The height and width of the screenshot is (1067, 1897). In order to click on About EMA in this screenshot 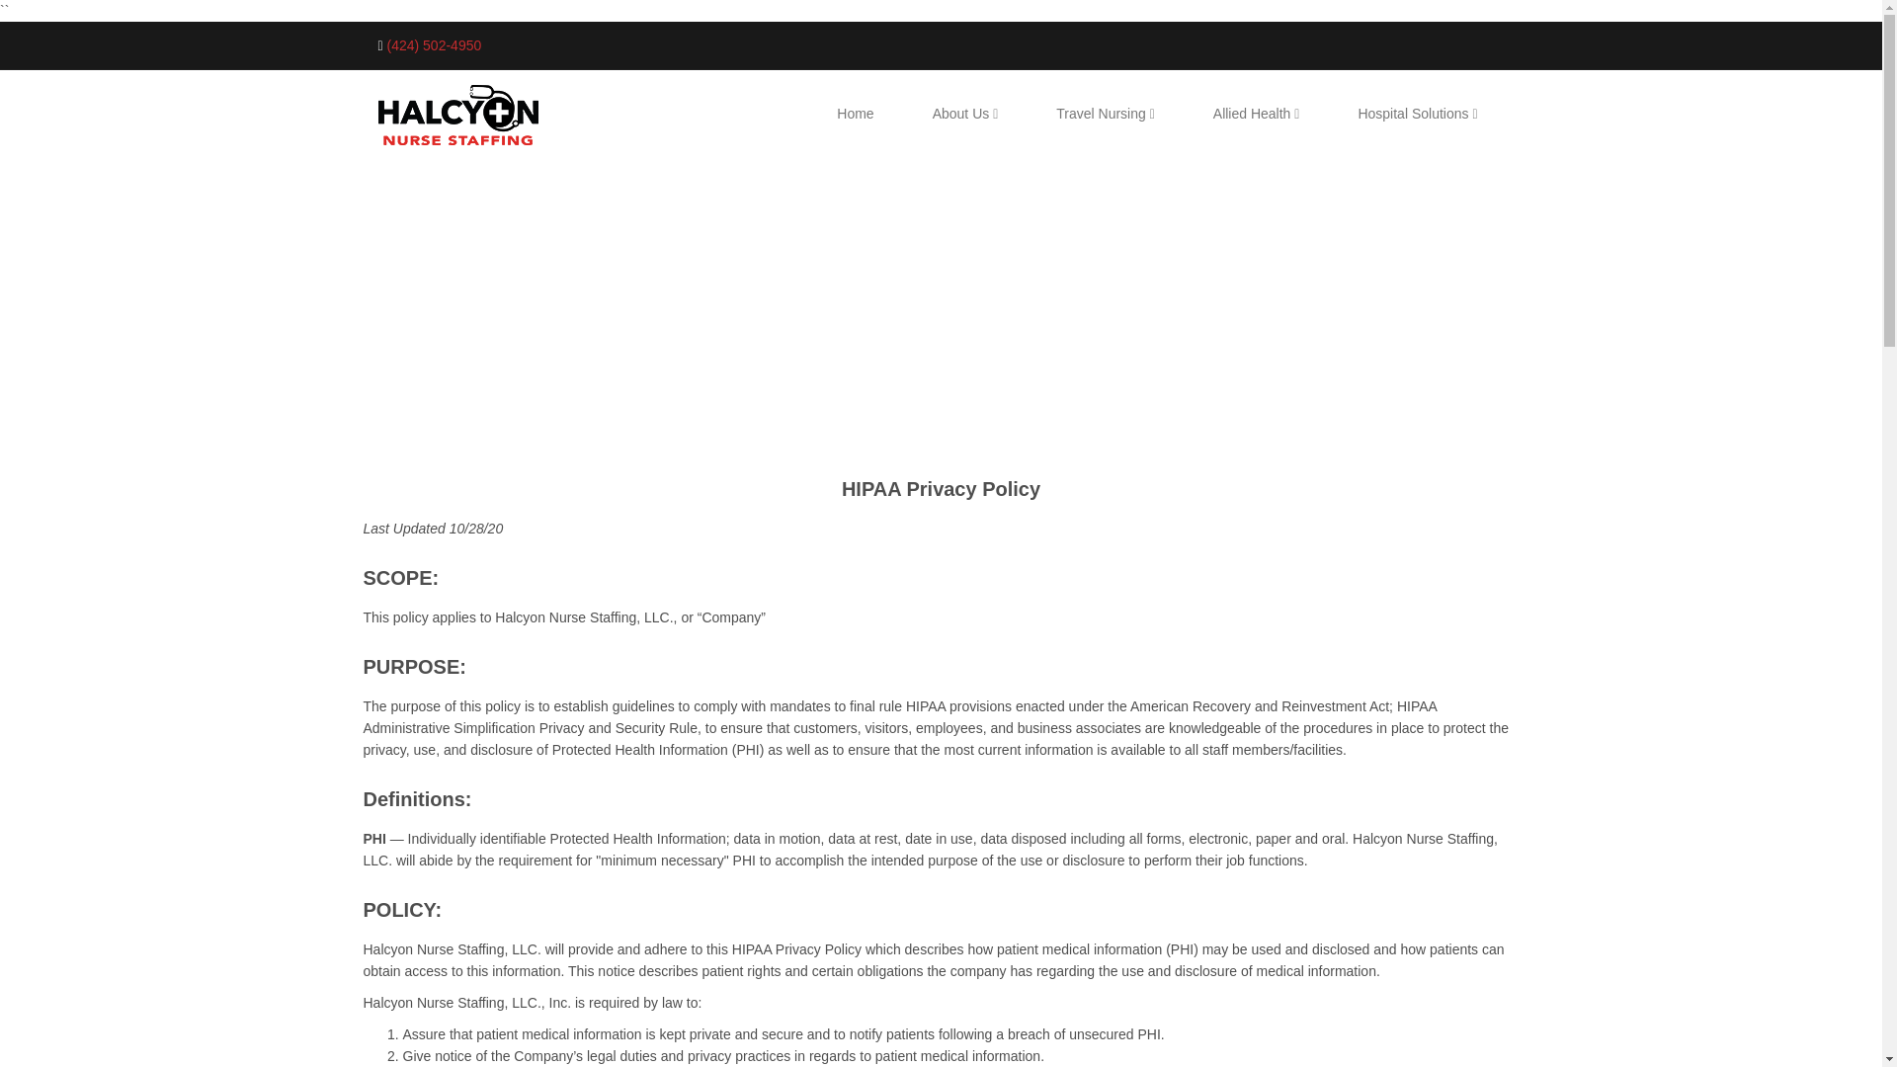, I will do `click(965, 113)`.